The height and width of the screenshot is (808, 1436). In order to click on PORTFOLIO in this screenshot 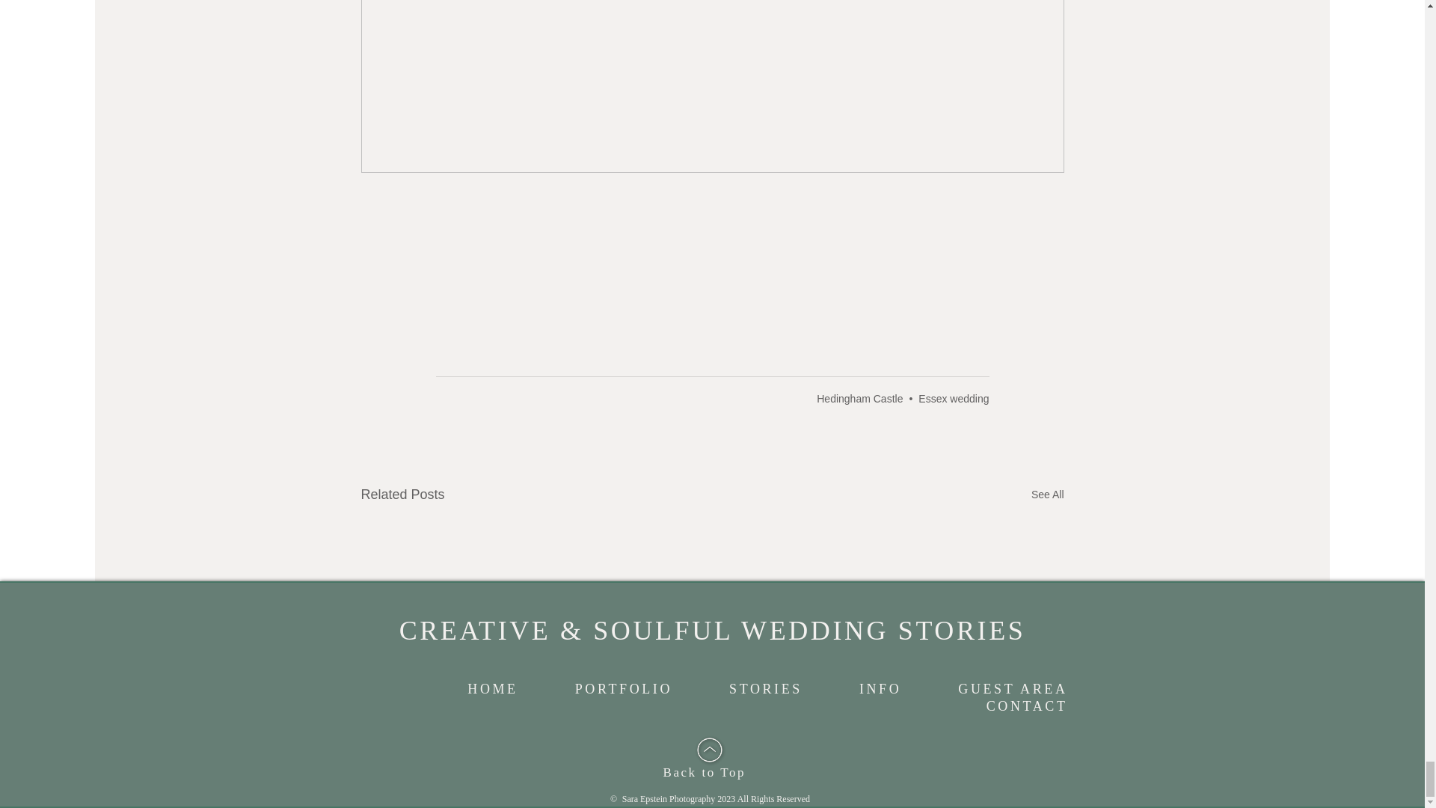, I will do `click(624, 690)`.